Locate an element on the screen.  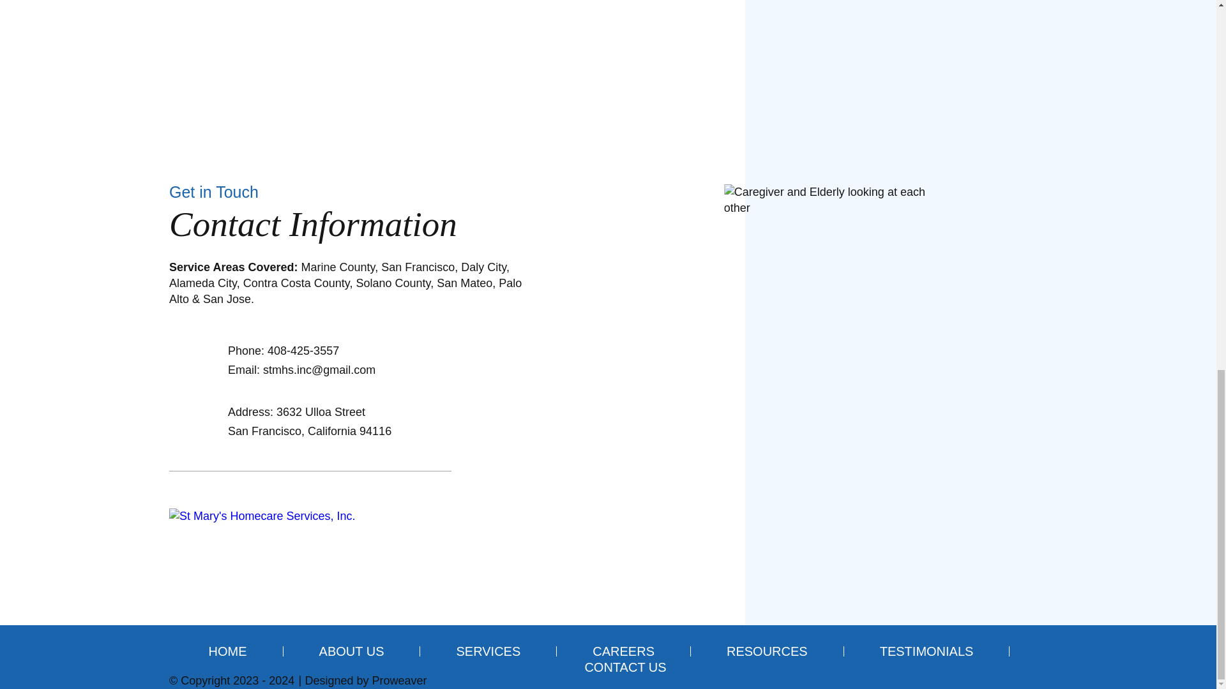
Proweaver is located at coordinates (398, 680).